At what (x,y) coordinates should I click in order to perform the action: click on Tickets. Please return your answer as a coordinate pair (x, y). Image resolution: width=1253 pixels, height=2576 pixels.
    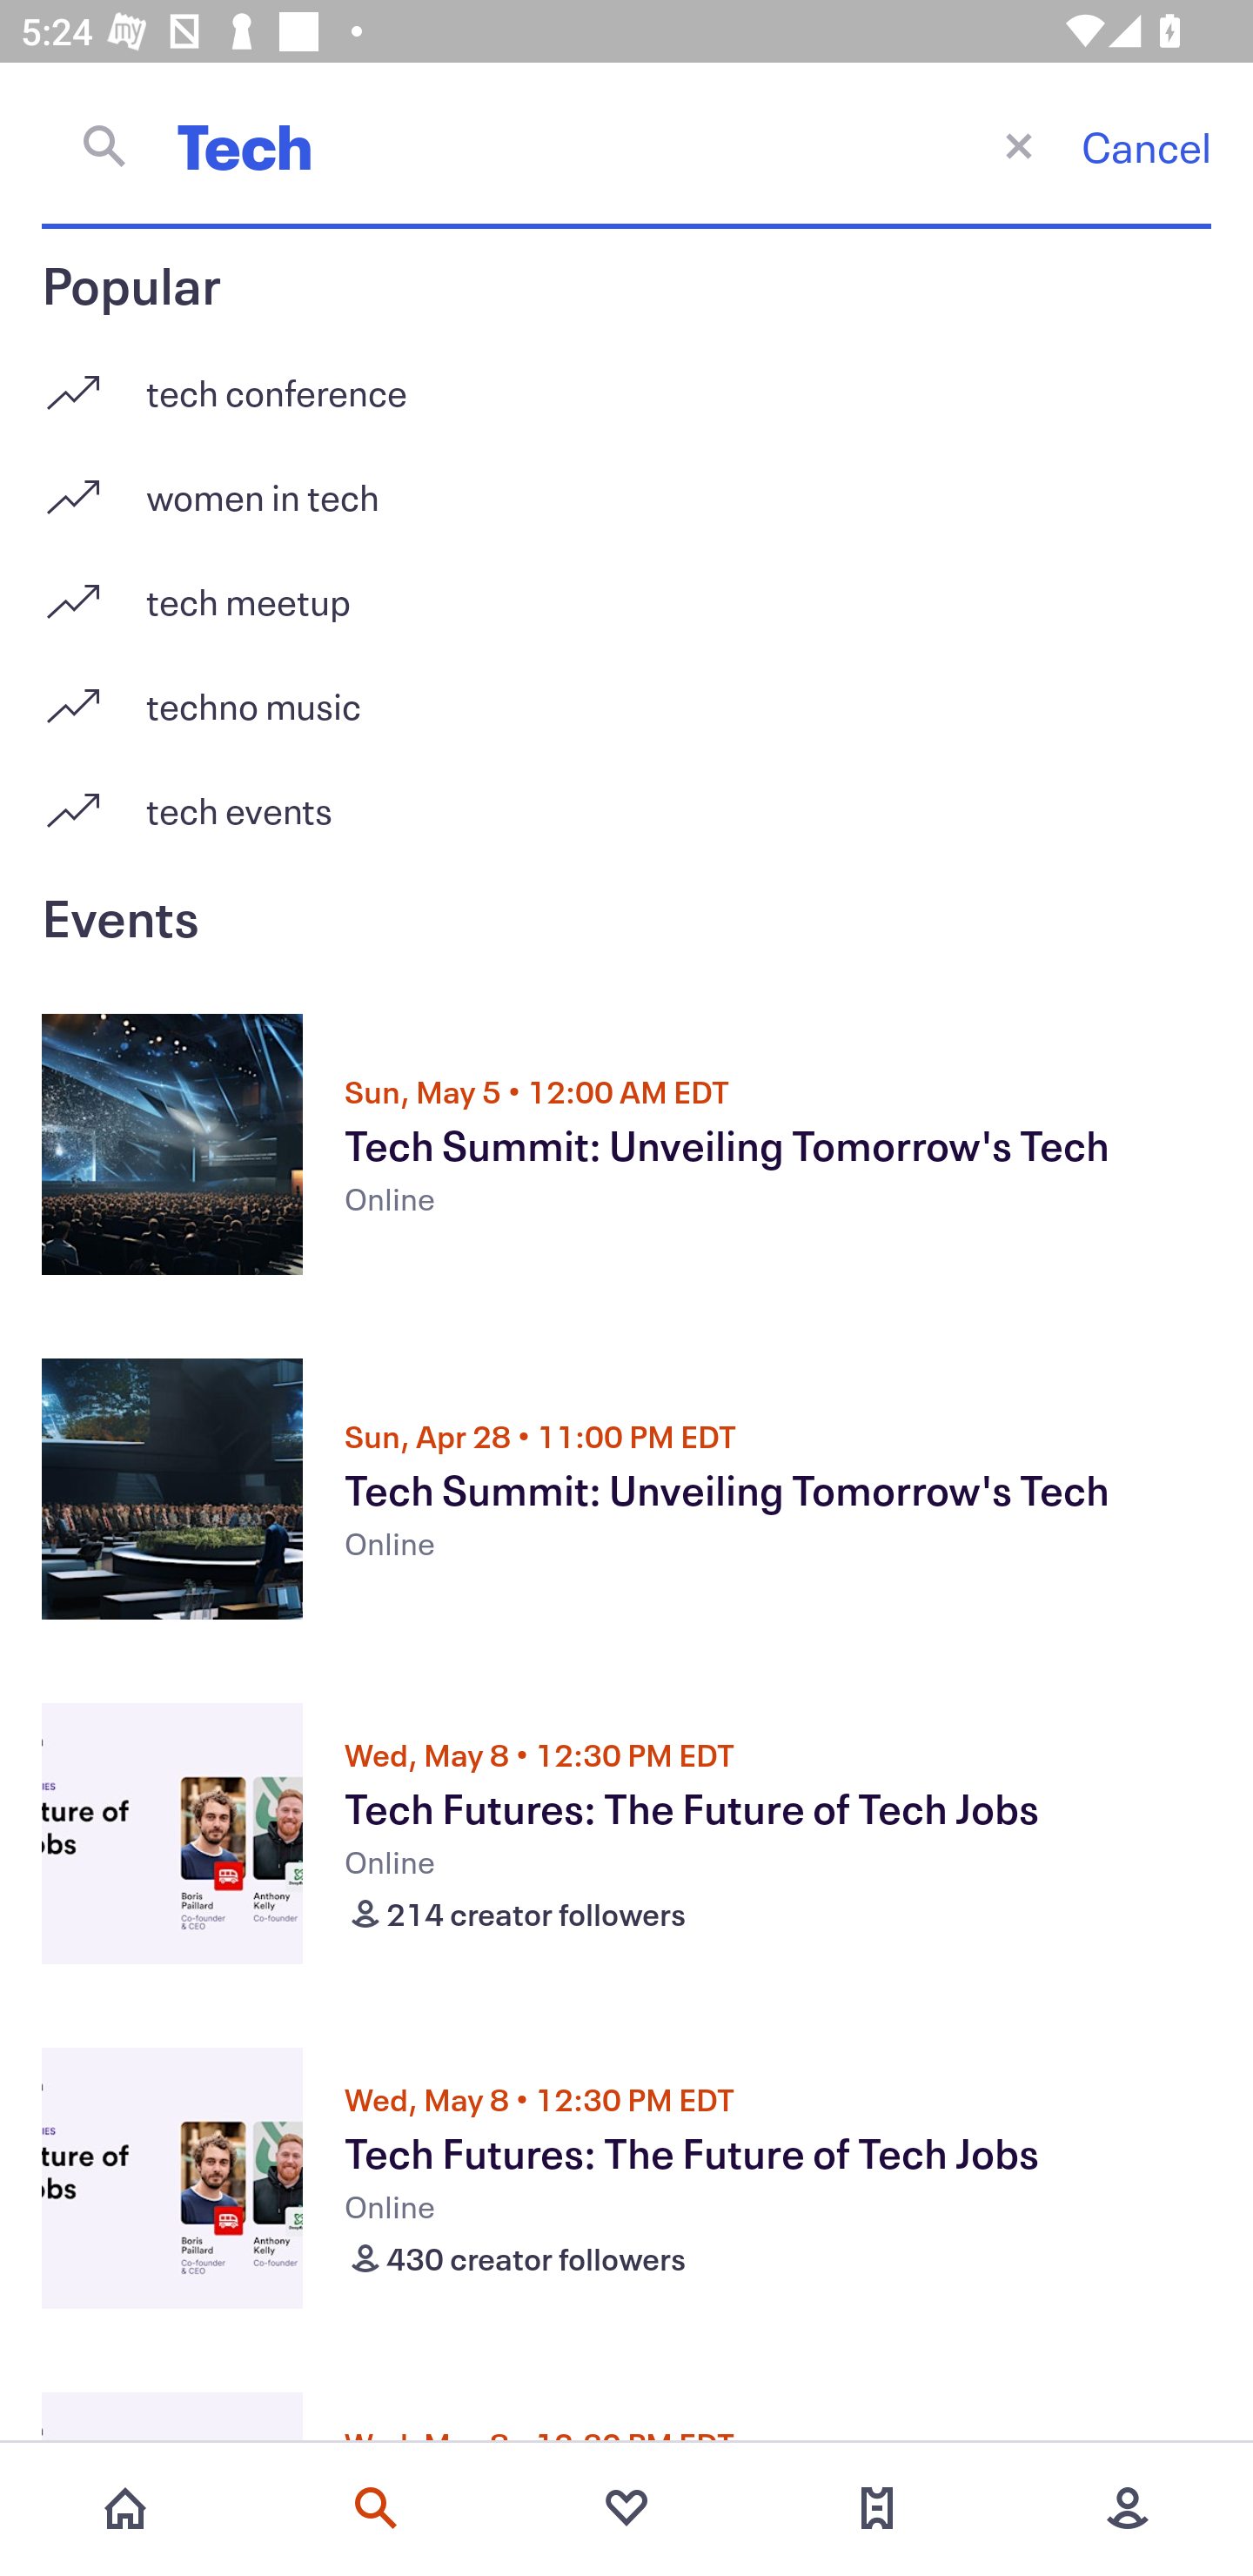
    Looking at the image, I should click on (877, 2508).